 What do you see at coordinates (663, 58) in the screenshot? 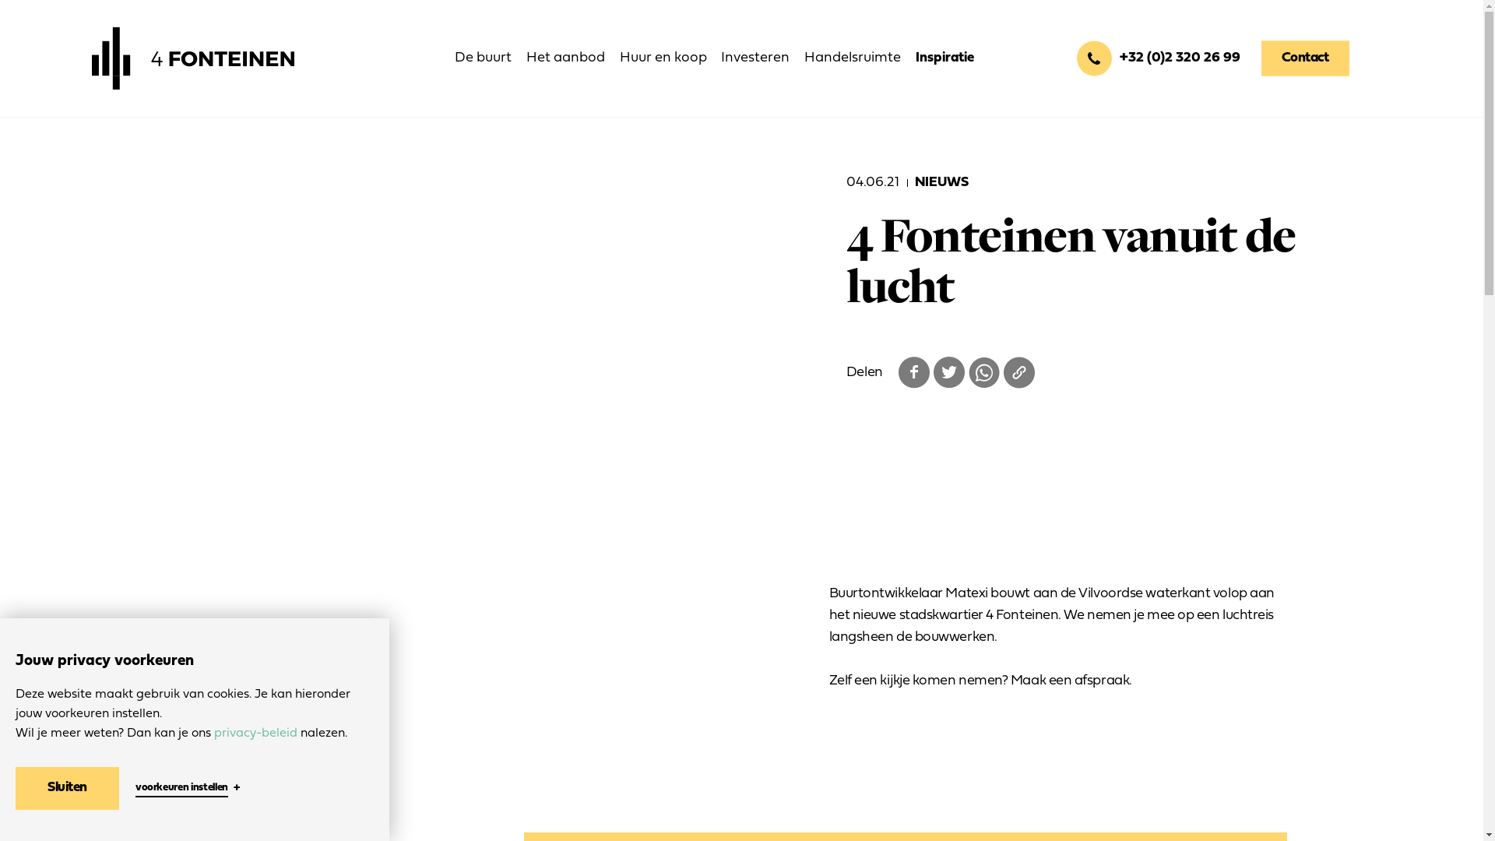
I see `Huur en koop` at bounding box center [663, 58].